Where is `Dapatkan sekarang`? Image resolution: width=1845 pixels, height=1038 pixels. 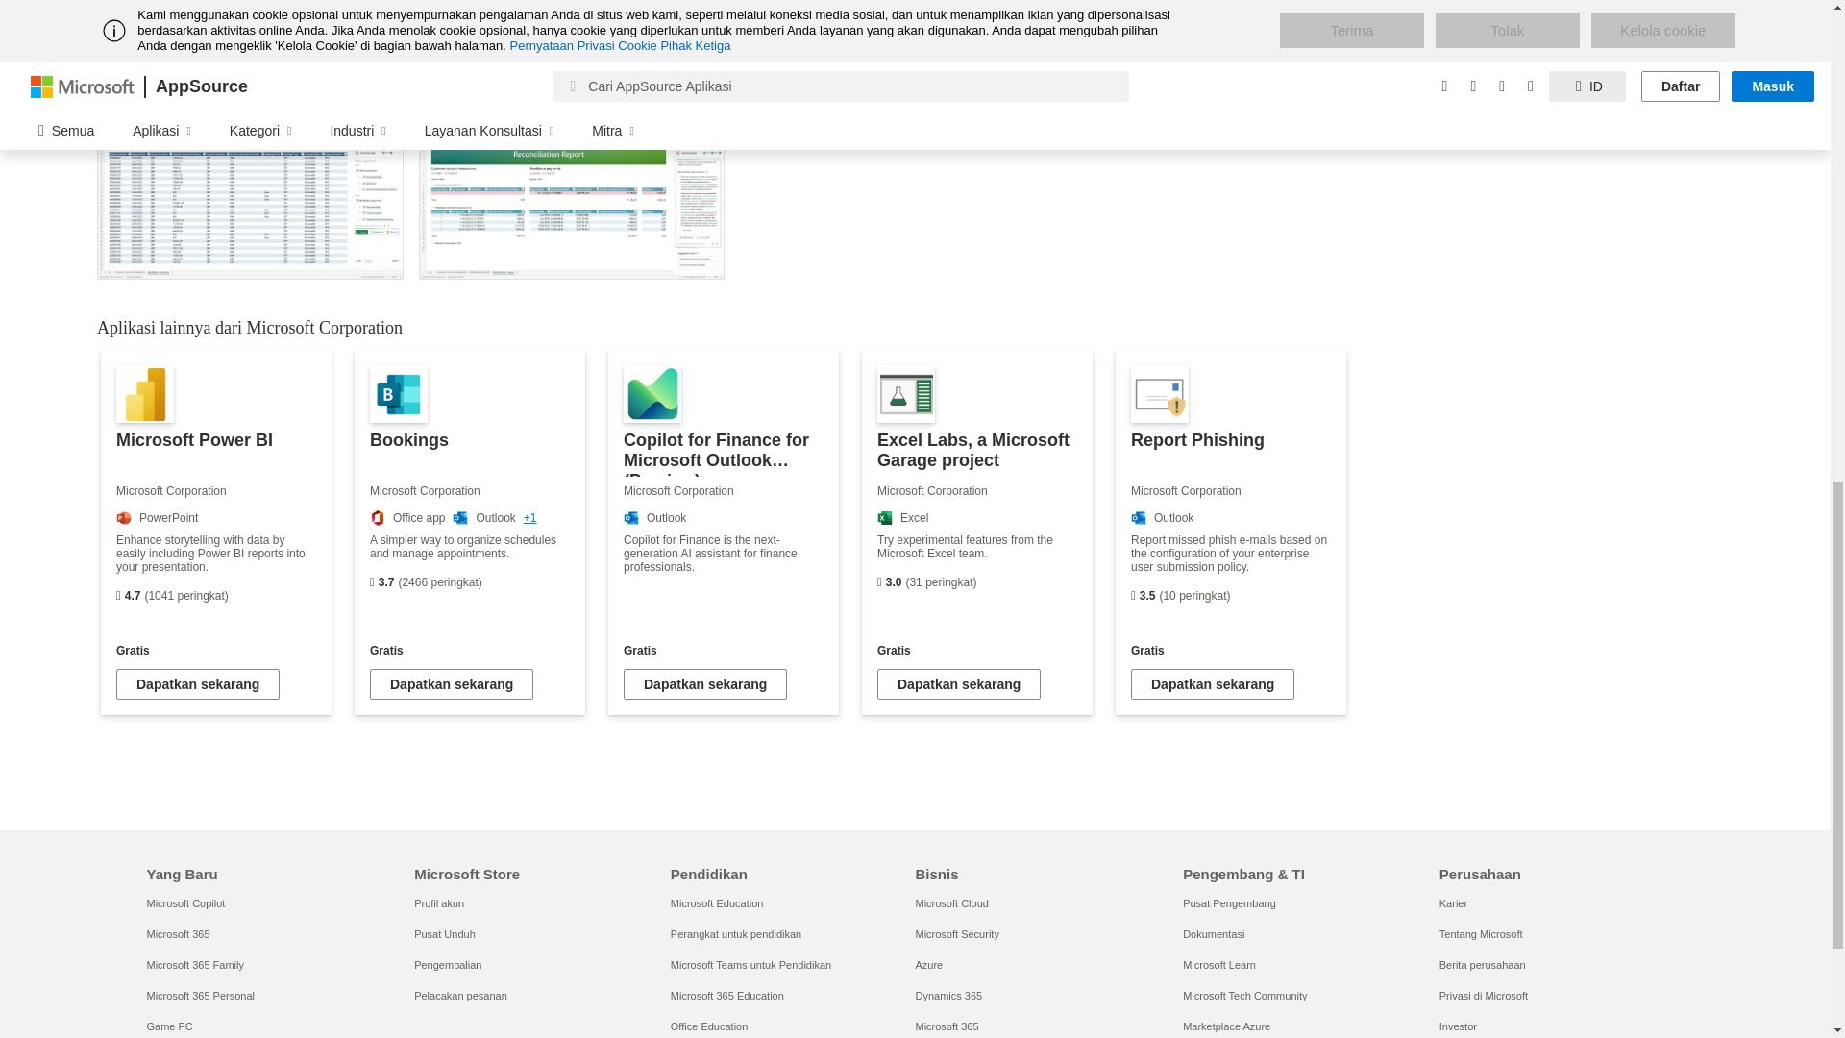 Dapatkan sekarang is located at coordinates (705, 683).